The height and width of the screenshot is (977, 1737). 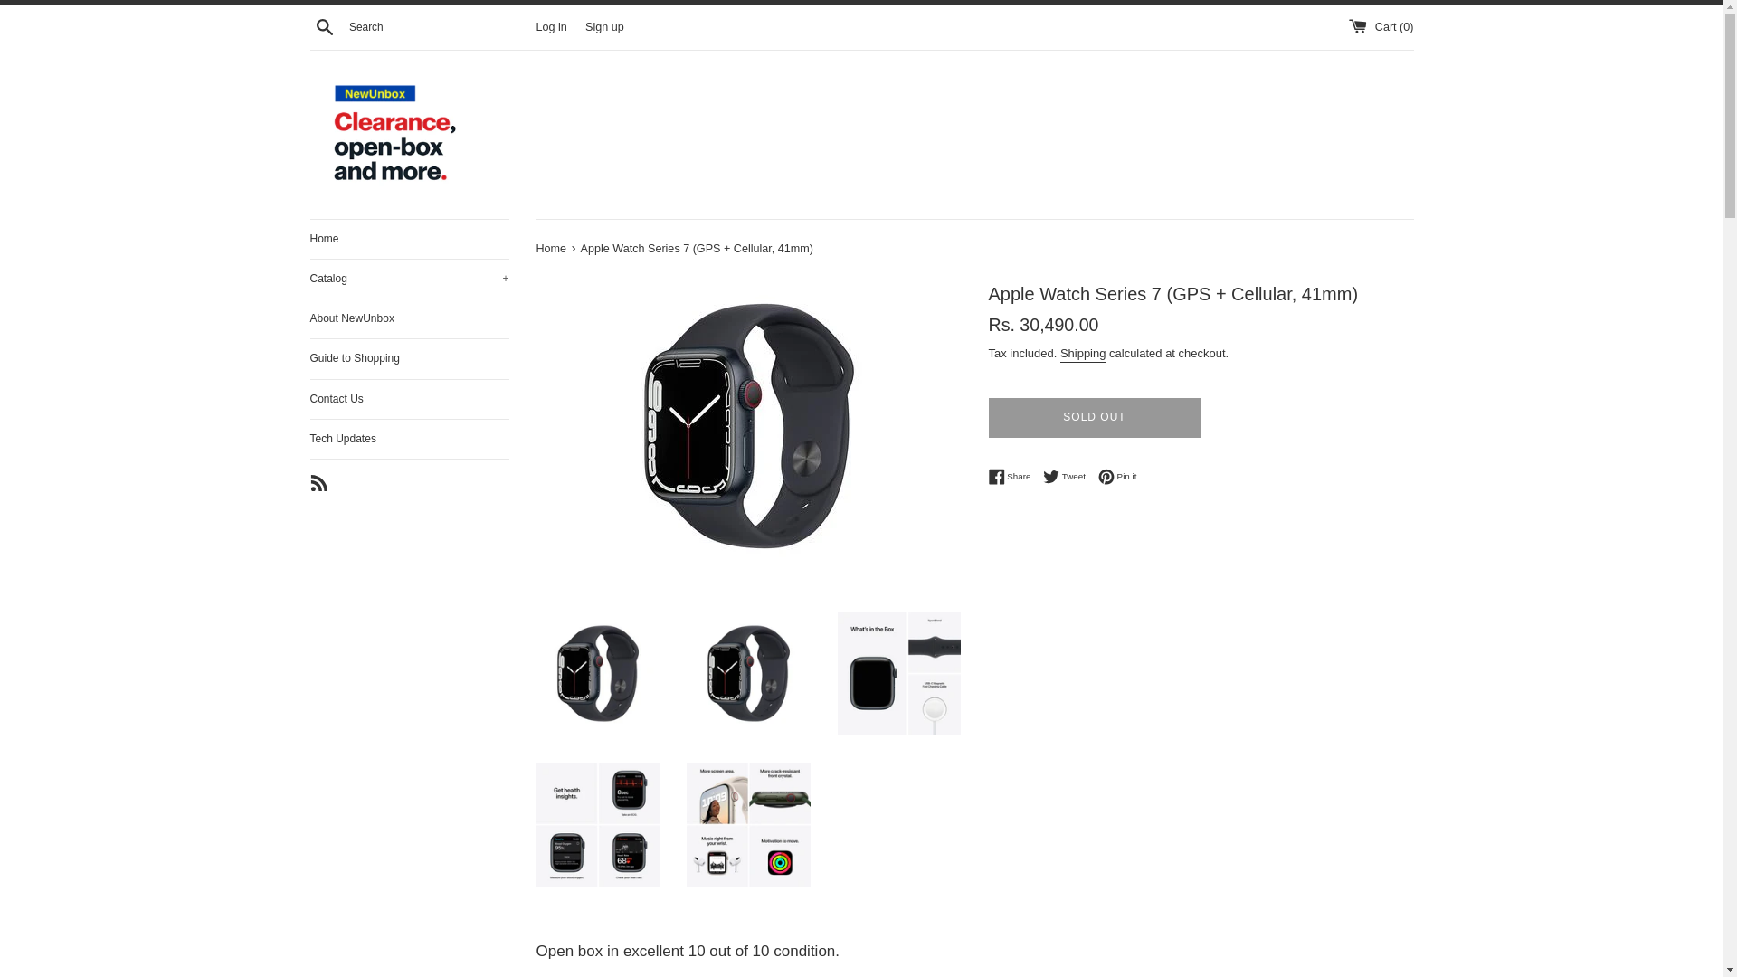 What do you see at coordinates (409, 358) in the screenshot?
I see `Guide to Shopping` at bounding box center [409, 358].